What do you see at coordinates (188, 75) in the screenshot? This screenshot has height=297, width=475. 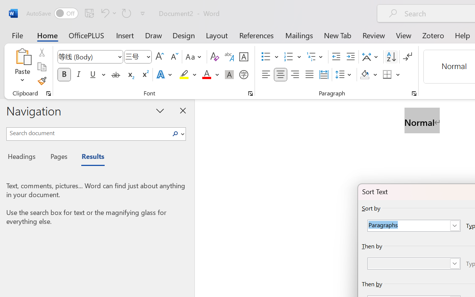 I see `Text Highlight Color` at bounding box center [188, 75].